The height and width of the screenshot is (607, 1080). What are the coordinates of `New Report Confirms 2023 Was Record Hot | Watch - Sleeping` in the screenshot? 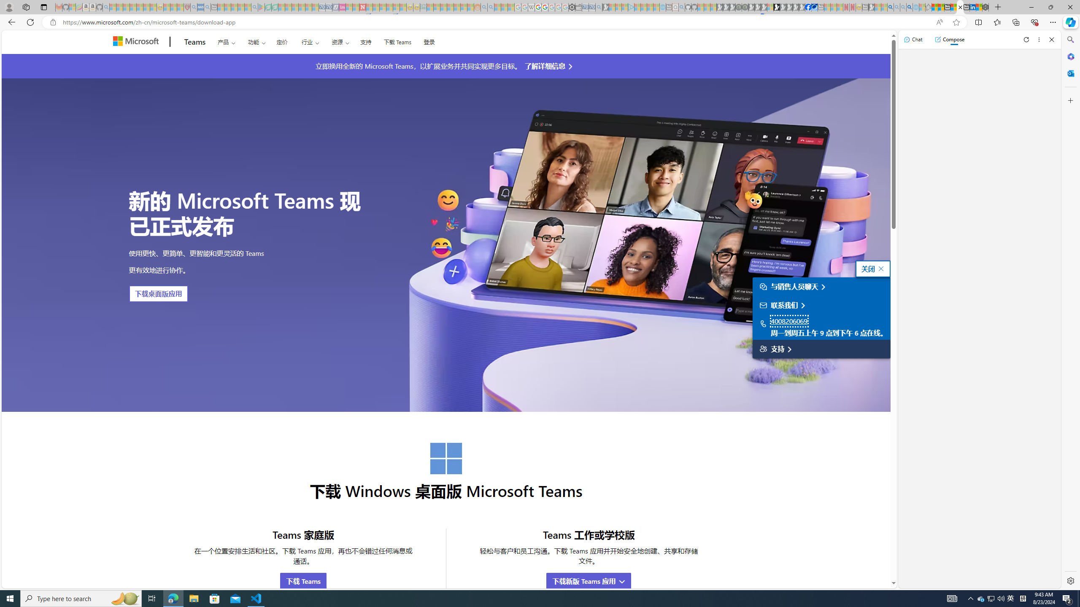 It's located at (140, 7).